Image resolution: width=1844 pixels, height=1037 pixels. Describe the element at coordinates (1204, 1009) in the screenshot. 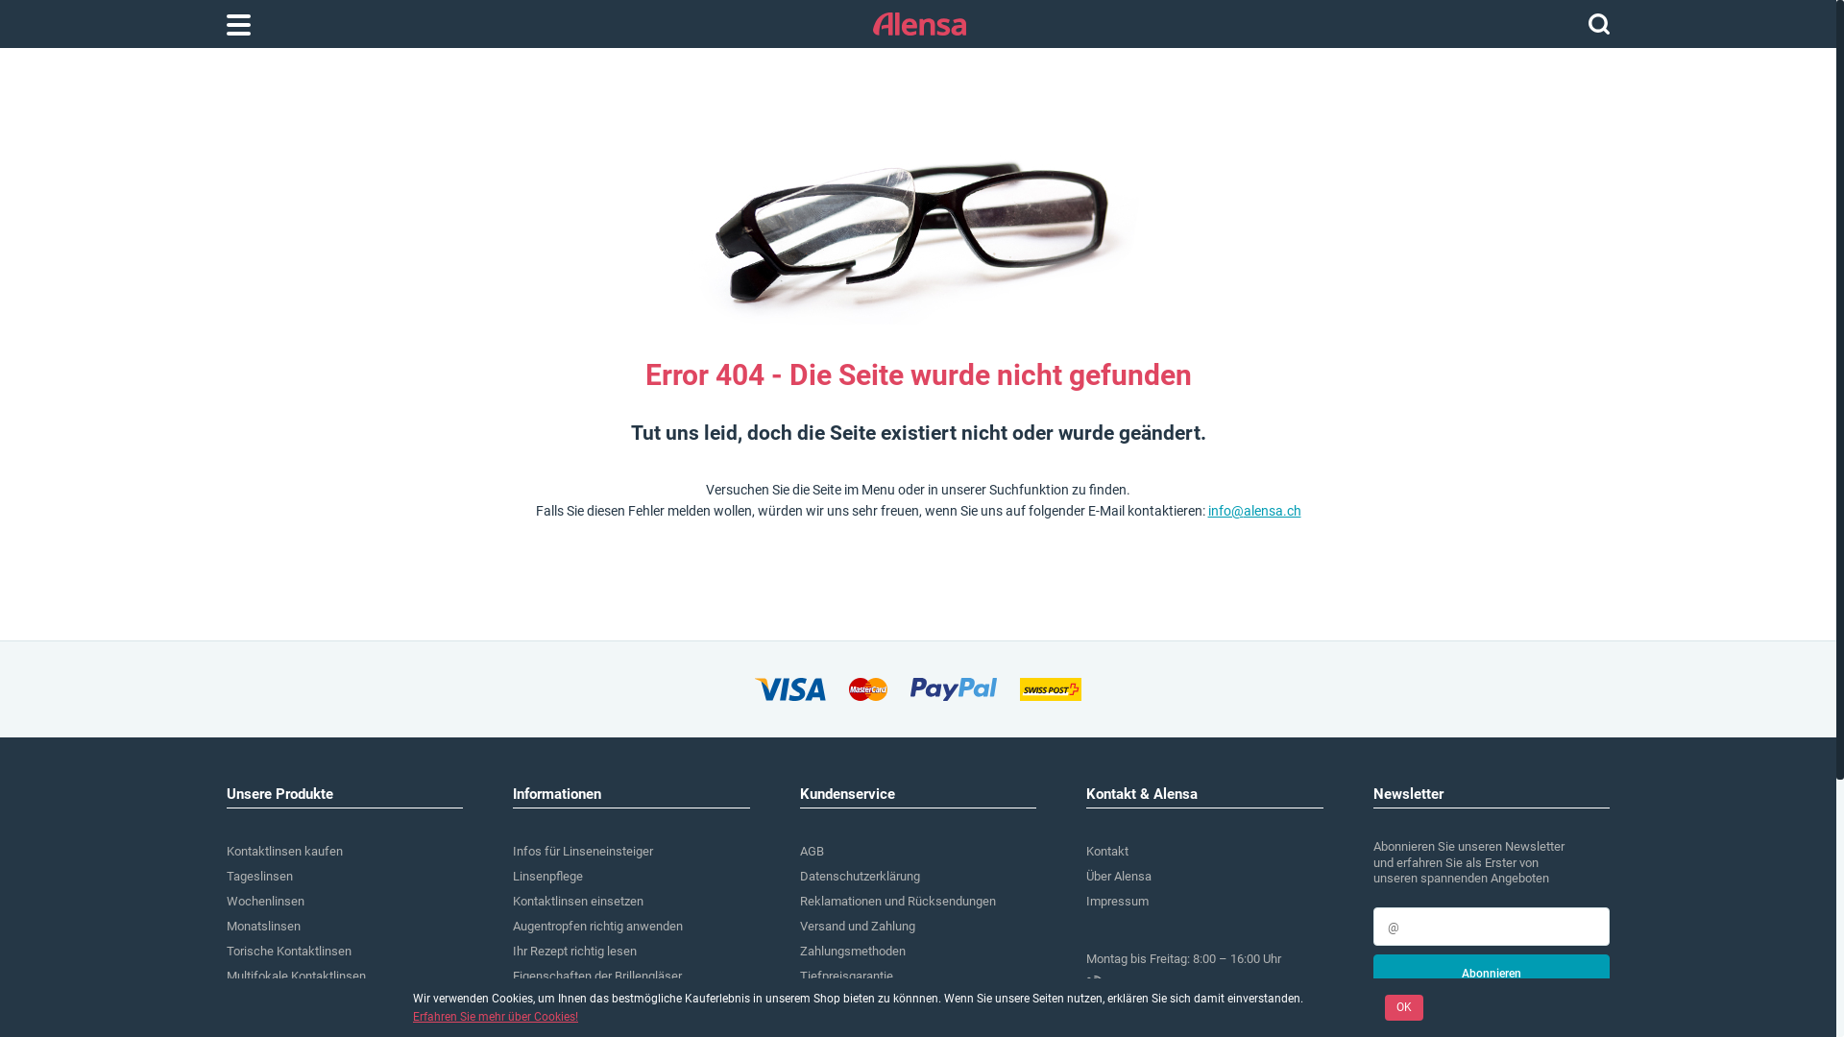

I see `info@alensa.ch` at that location.